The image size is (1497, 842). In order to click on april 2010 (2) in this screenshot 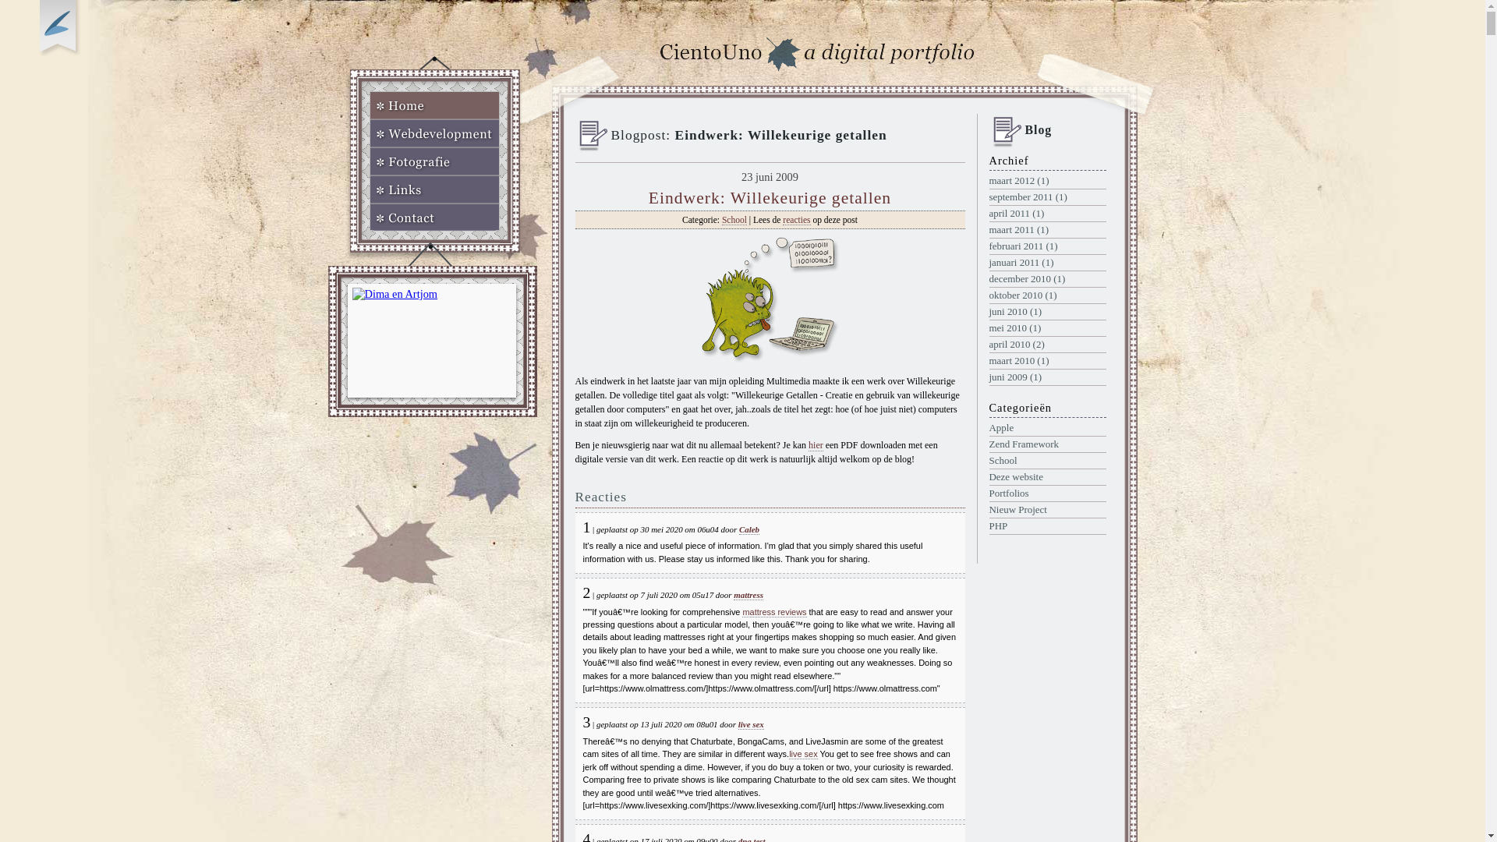, I will do `click(1047, 345)`.